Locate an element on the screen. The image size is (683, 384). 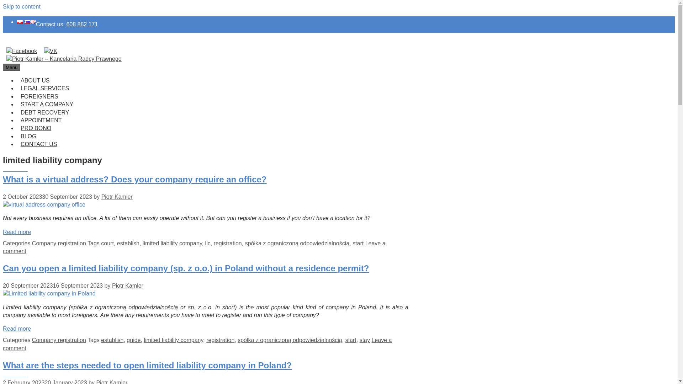
View all posts by Piotr Kamler is located at coordinates (112, 382).